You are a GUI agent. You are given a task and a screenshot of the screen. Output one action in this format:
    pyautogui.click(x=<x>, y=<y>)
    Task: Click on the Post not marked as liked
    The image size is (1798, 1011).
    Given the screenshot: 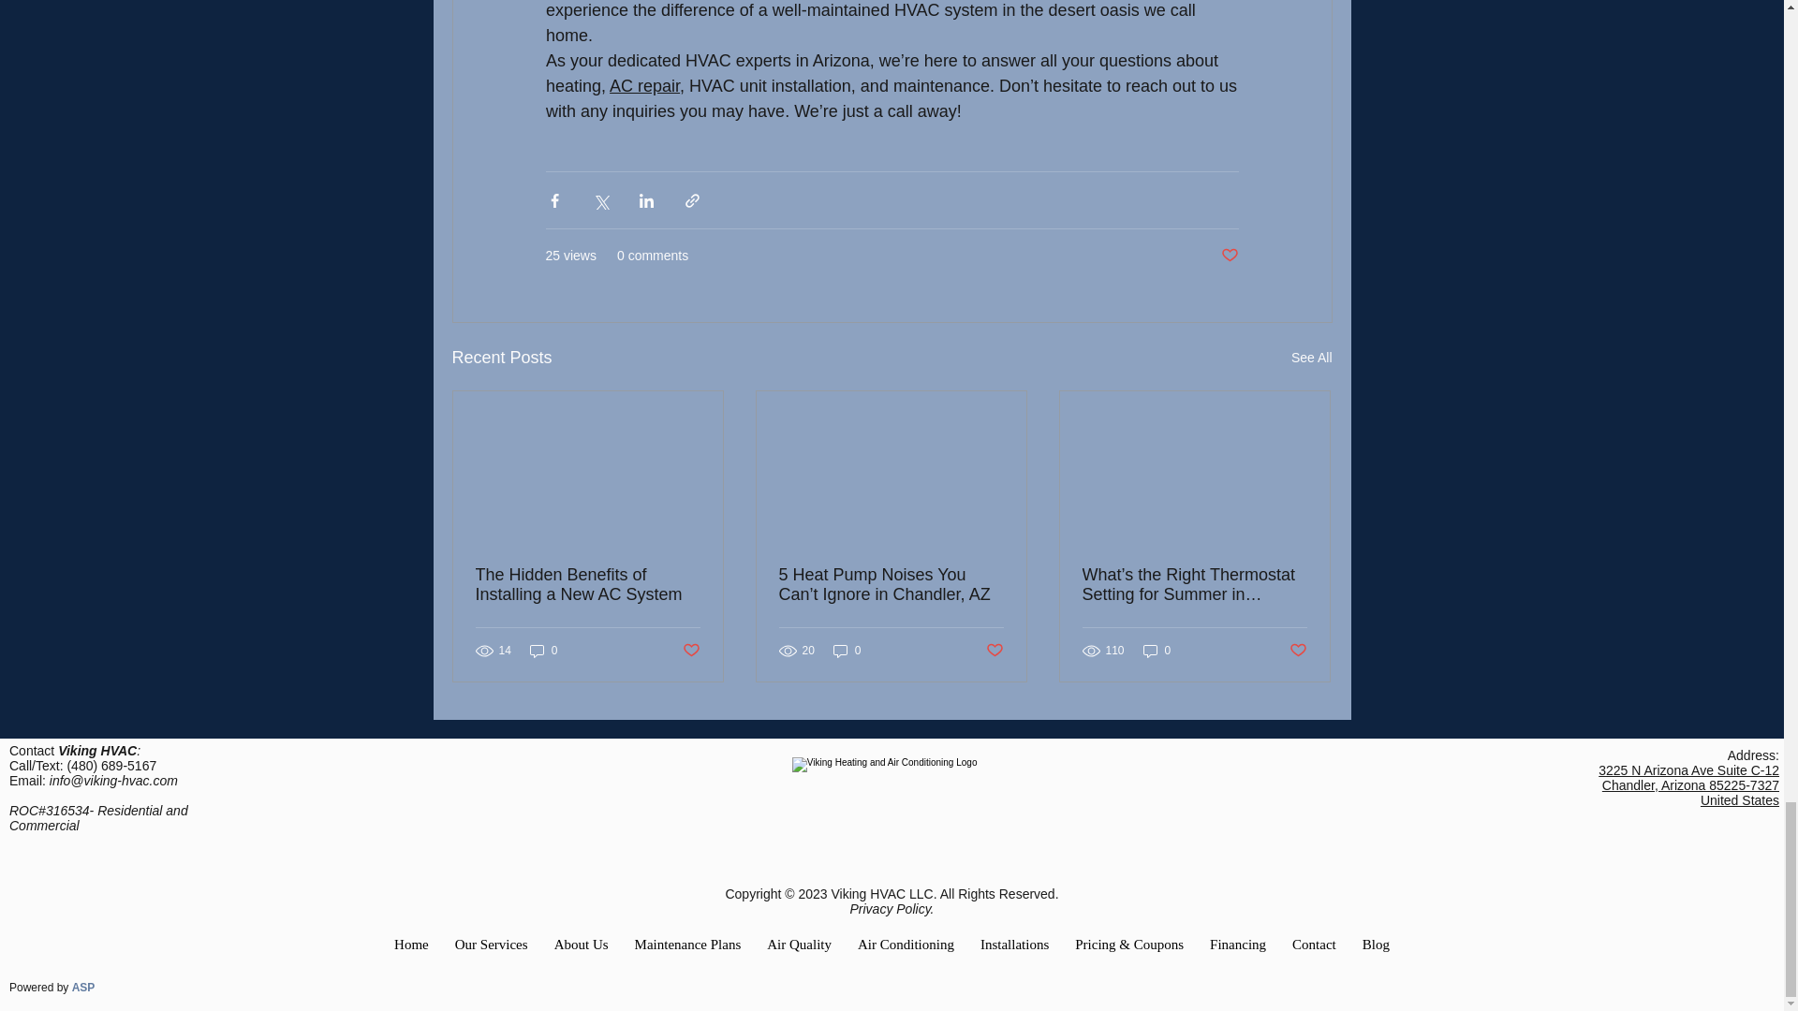 What is the action you would take?
    pyautogui.click(x=1229, y=256)
    